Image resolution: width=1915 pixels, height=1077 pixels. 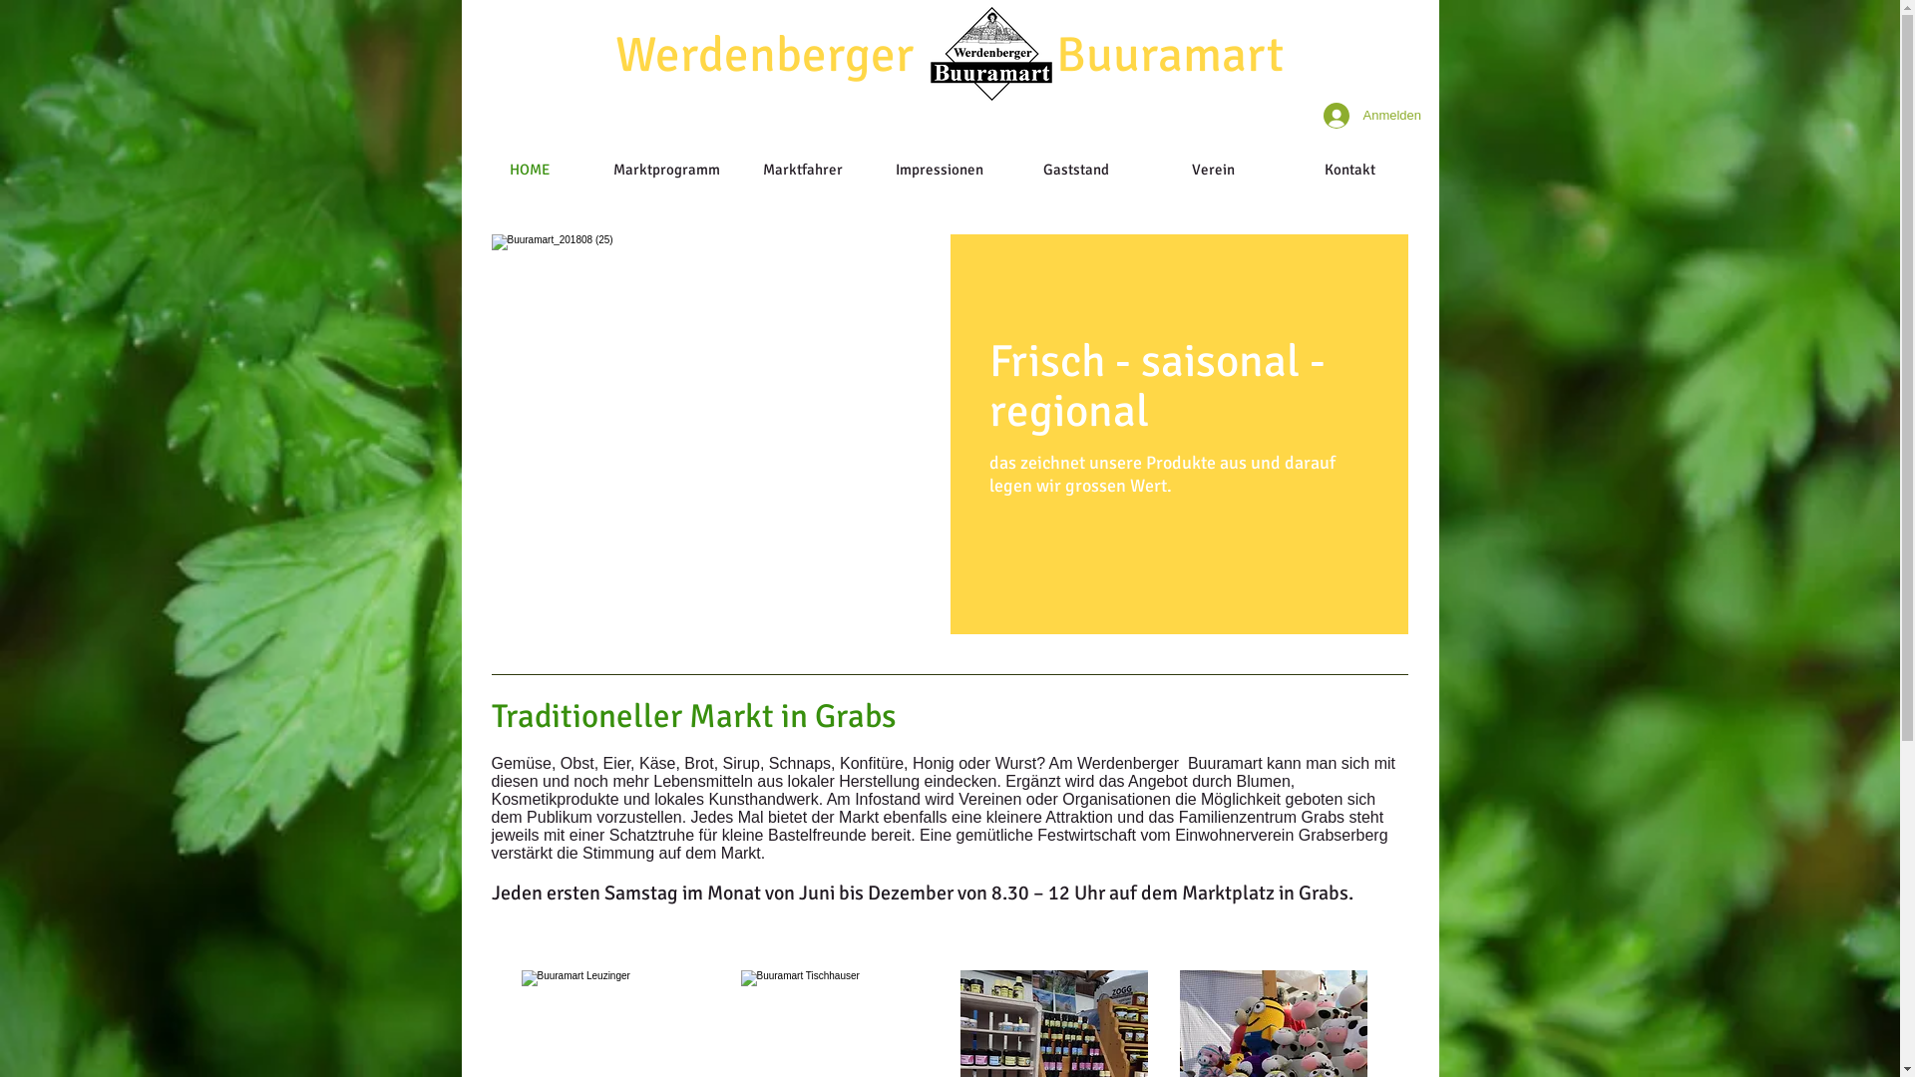 I want to click on HOME, so click(x=529, y=170).